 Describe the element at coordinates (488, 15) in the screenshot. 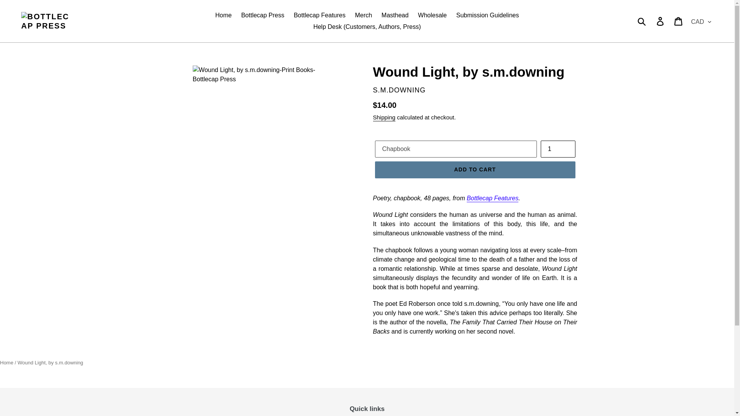

I see `Submission Guidelines` at that location.